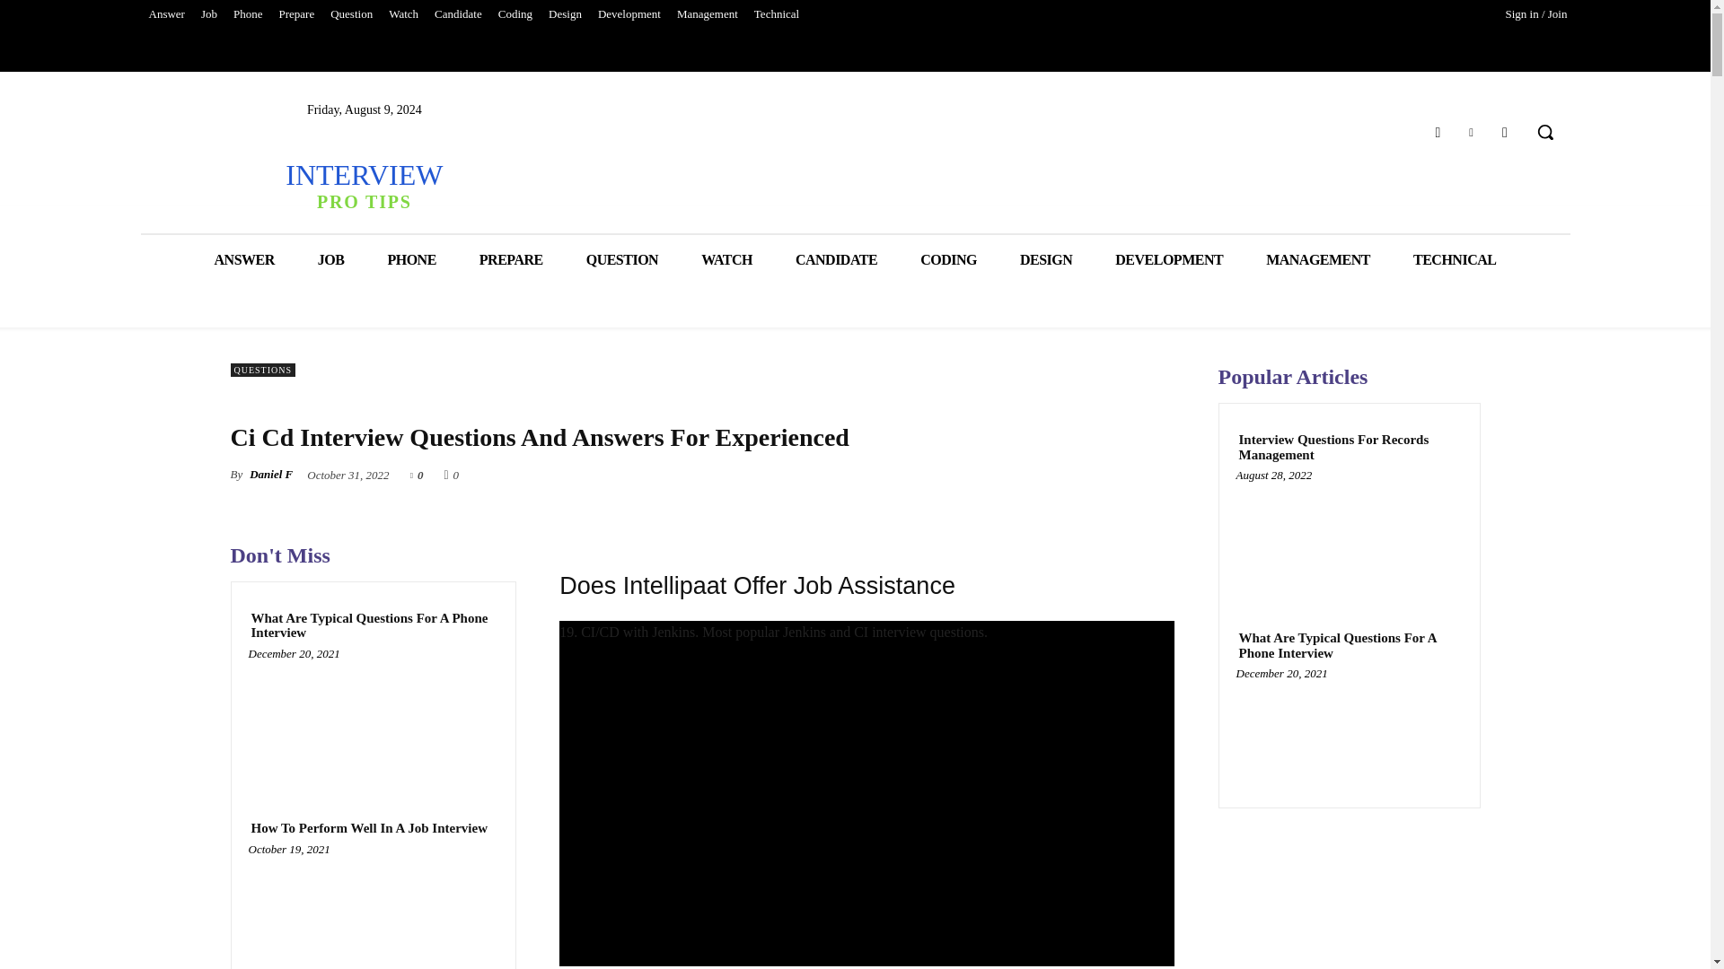  I want to click on Design, so click(565, 14).